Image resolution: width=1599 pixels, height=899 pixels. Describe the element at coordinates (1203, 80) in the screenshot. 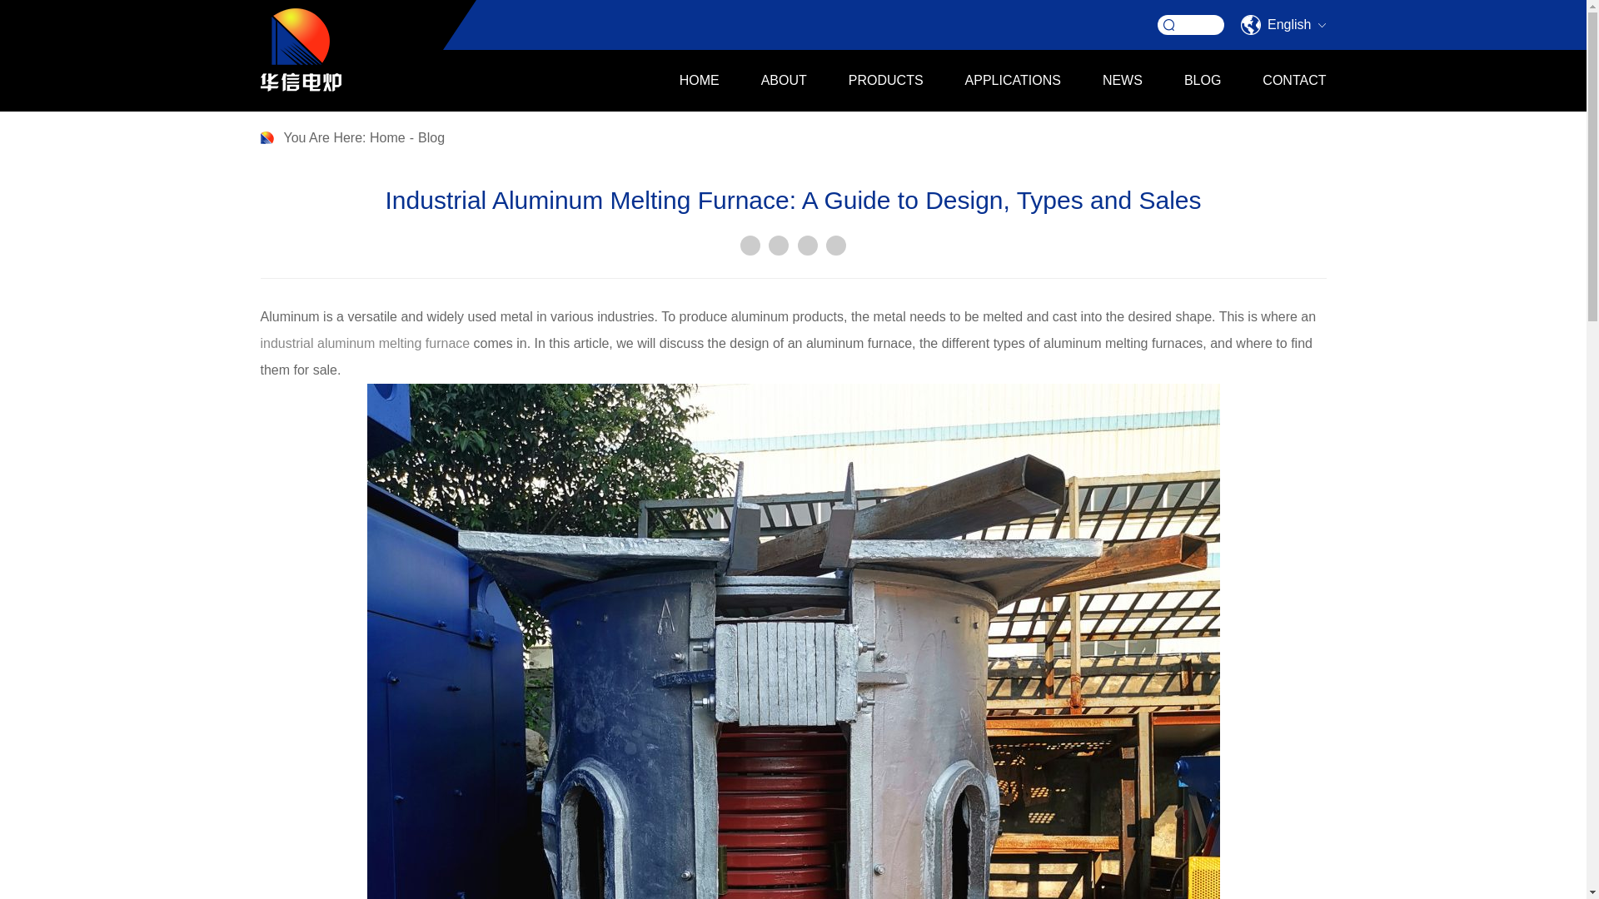

I see `BLOG` at that location.